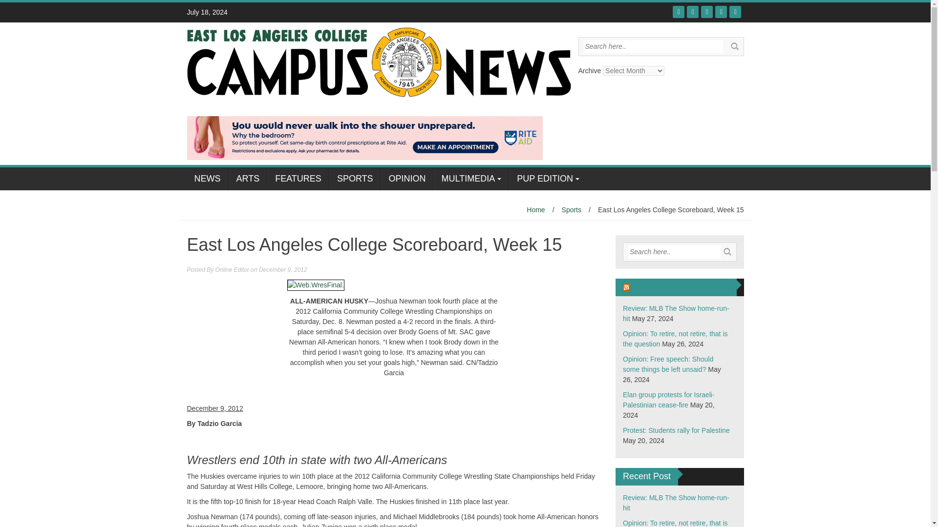 This screenshot has height=527, width=938. I want to click on Sports, so click(572, 210).